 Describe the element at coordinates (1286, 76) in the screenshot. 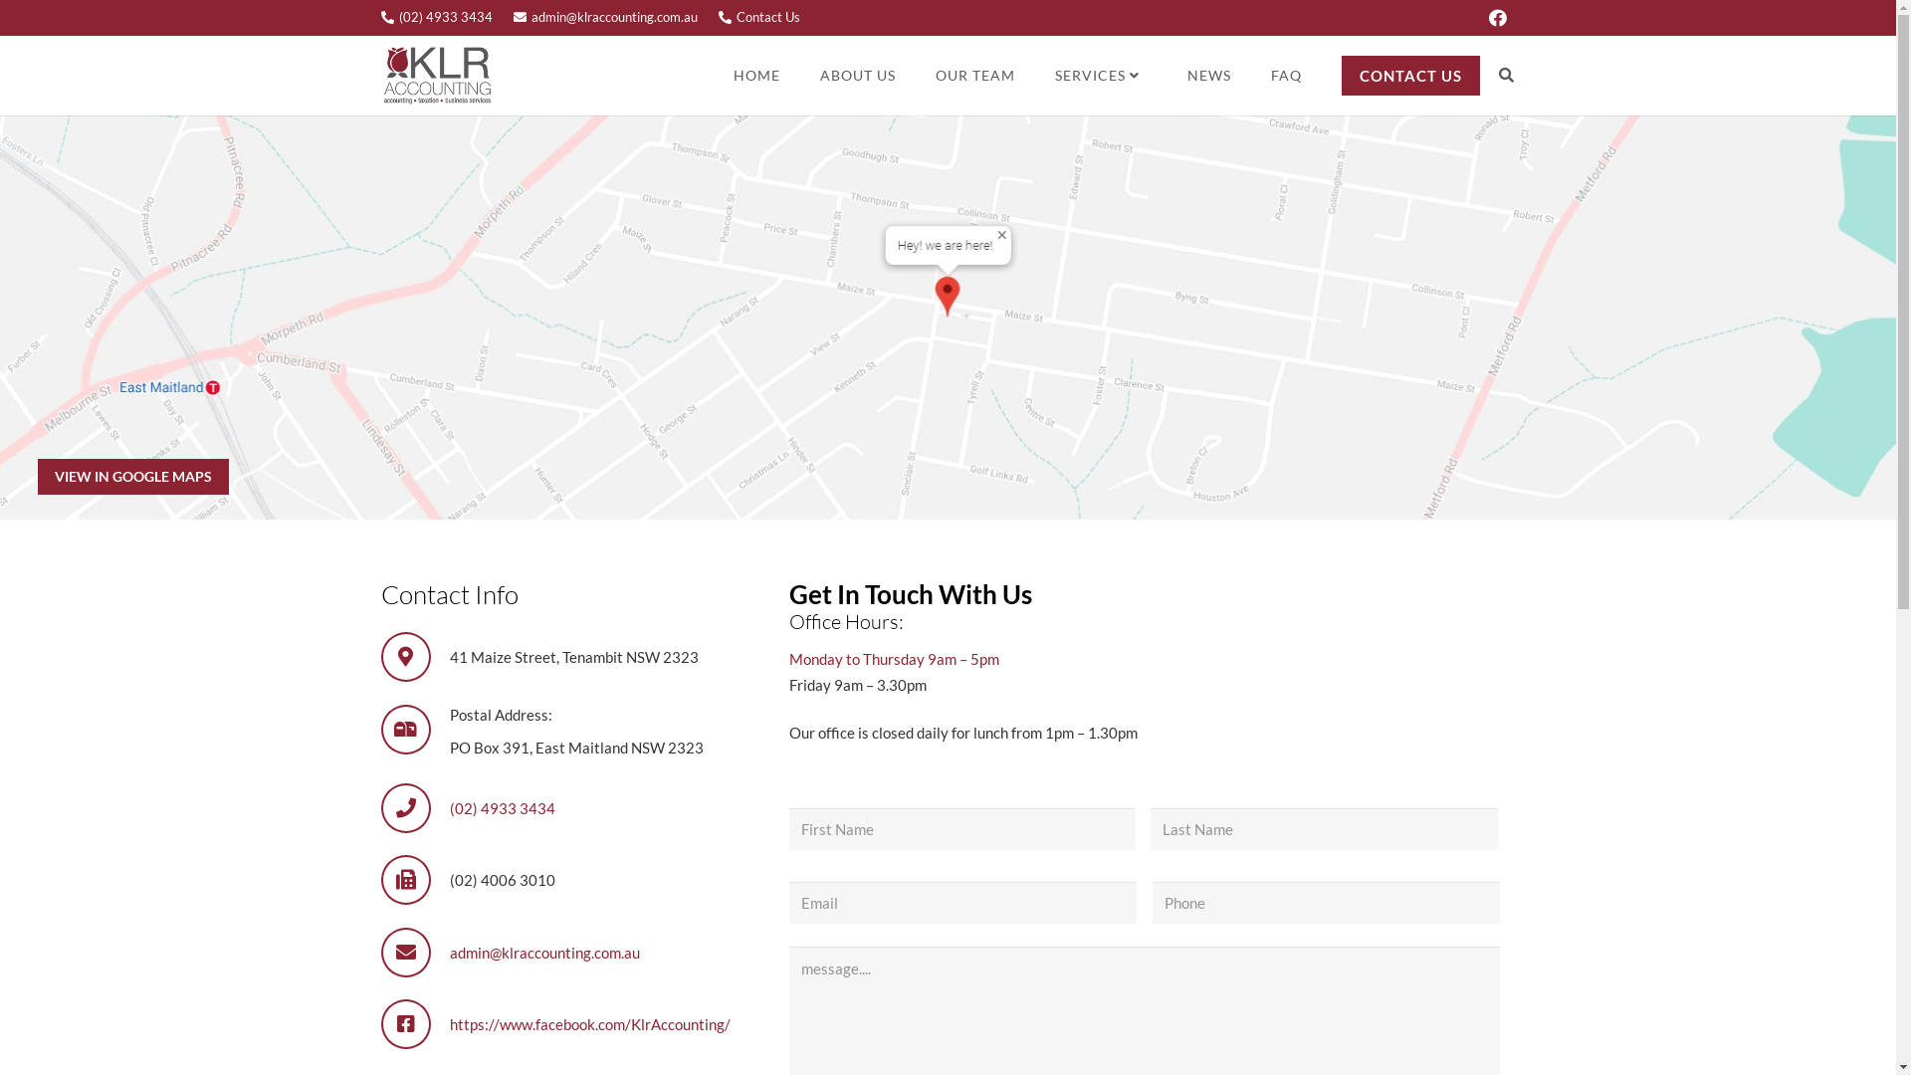

I see `FAQ` at that location.